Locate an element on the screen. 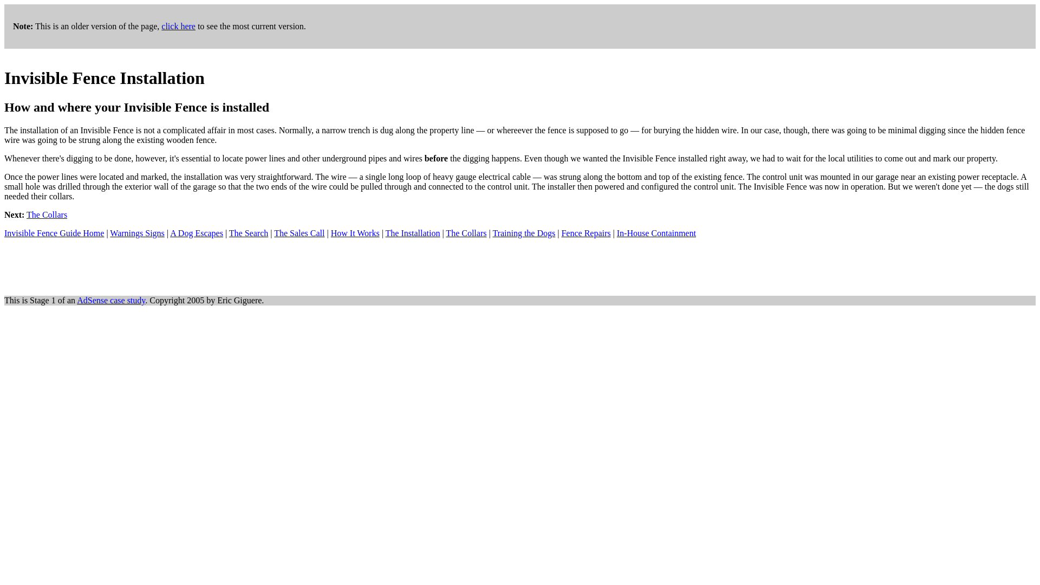 The image size is (1040, 585). The Collars is located at coordinates (466, 233).